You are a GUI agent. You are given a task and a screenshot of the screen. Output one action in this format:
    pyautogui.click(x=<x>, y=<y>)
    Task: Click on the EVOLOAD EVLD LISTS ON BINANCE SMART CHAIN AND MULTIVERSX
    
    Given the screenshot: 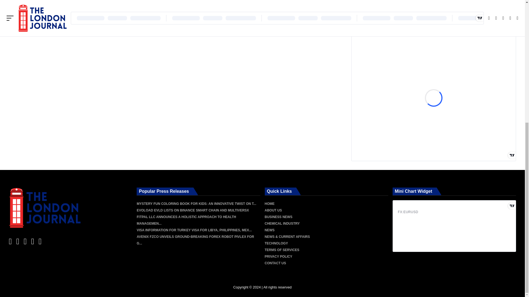 What is the action you would take?
    pyautogui.click(x=192, y=210)
    